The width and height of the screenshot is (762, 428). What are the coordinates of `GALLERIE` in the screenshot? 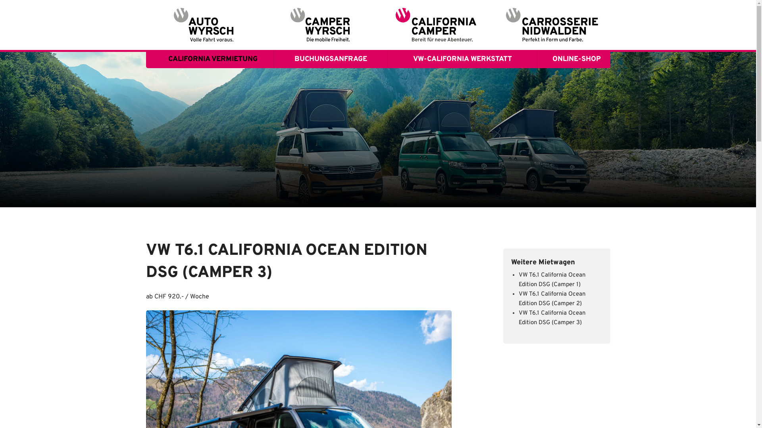 It's located at (210, 166).